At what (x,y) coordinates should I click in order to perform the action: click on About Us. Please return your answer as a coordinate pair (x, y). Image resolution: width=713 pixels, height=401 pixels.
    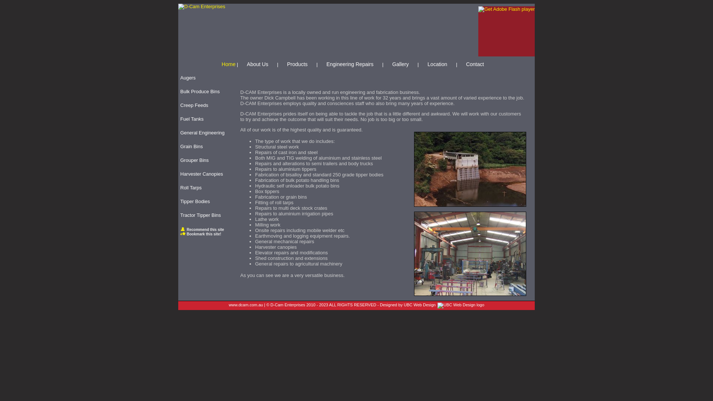
    Looking at the image, I should click on (258, 64).